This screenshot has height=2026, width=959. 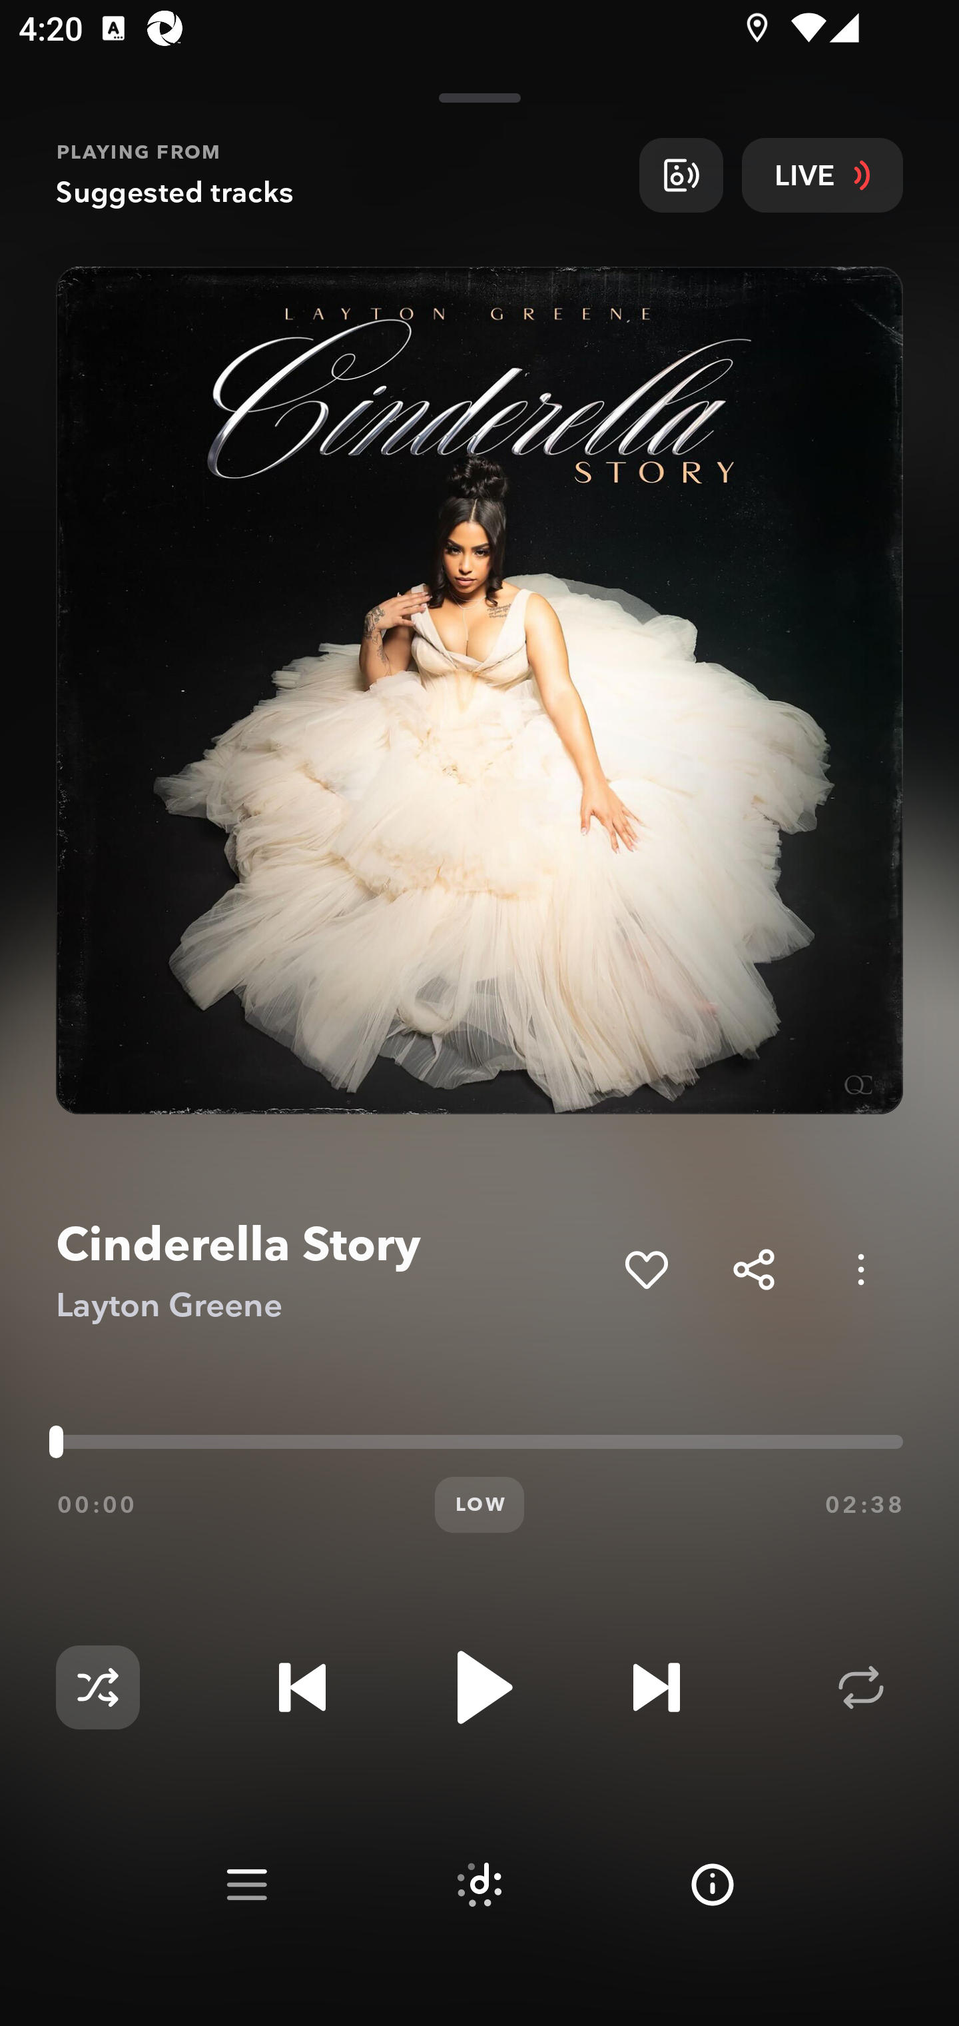 I want to click on Previous, so click(x=302, y=1687).